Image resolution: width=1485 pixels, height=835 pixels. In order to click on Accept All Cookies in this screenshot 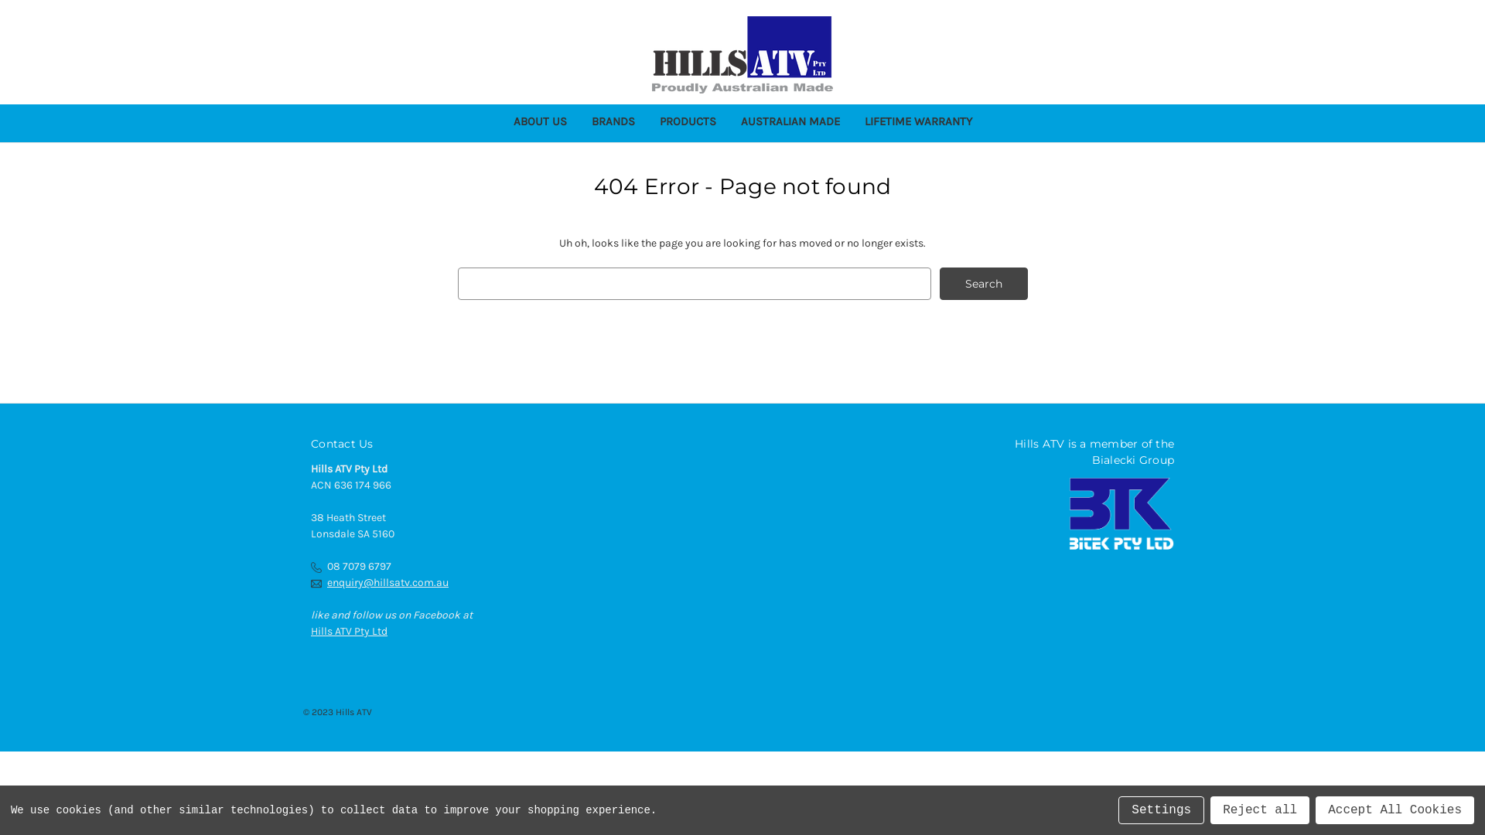, I will do `click(1395, 810)`.